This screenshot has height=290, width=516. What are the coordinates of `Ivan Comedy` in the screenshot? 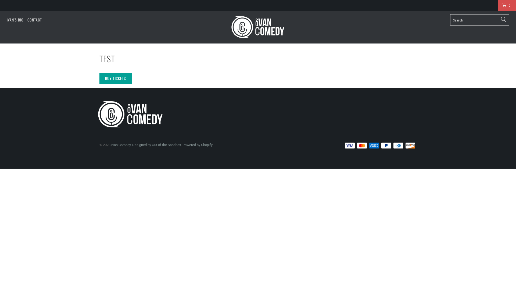 It's located at (258, 27).